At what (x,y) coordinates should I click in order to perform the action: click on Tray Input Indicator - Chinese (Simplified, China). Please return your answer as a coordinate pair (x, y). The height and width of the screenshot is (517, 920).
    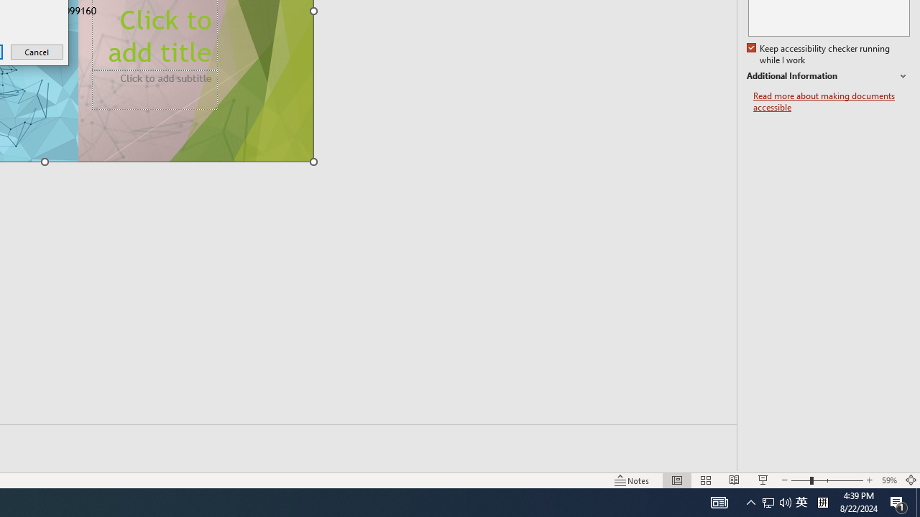
    Looking at the image, I should click on (750, 503).